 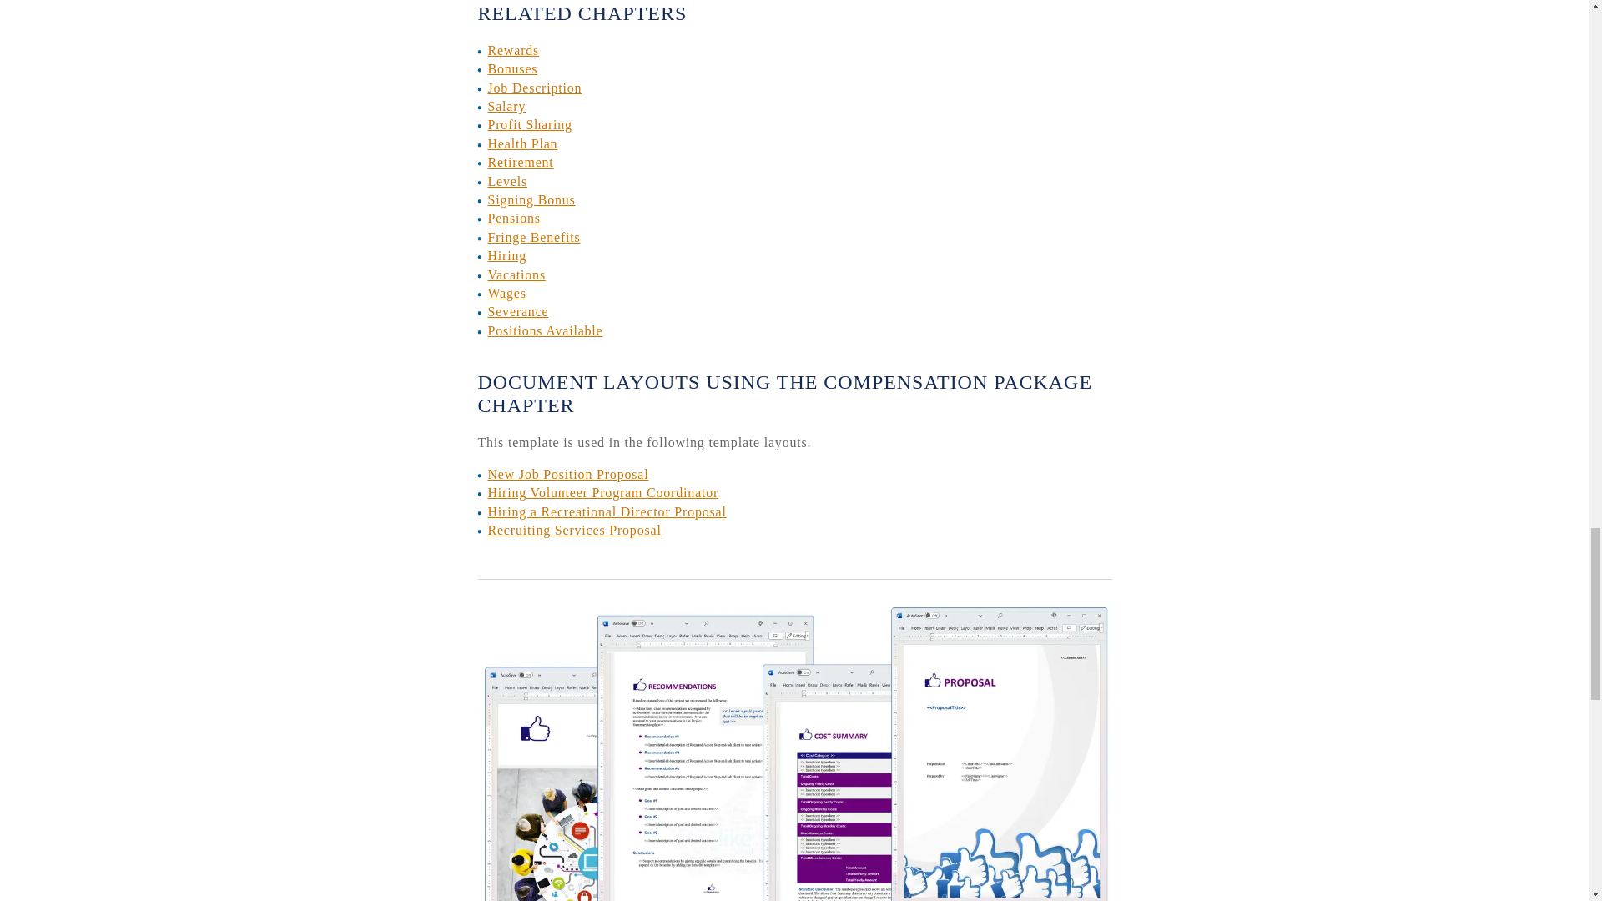 I want to click on Signing Bonus, so click(x=531, y=200).